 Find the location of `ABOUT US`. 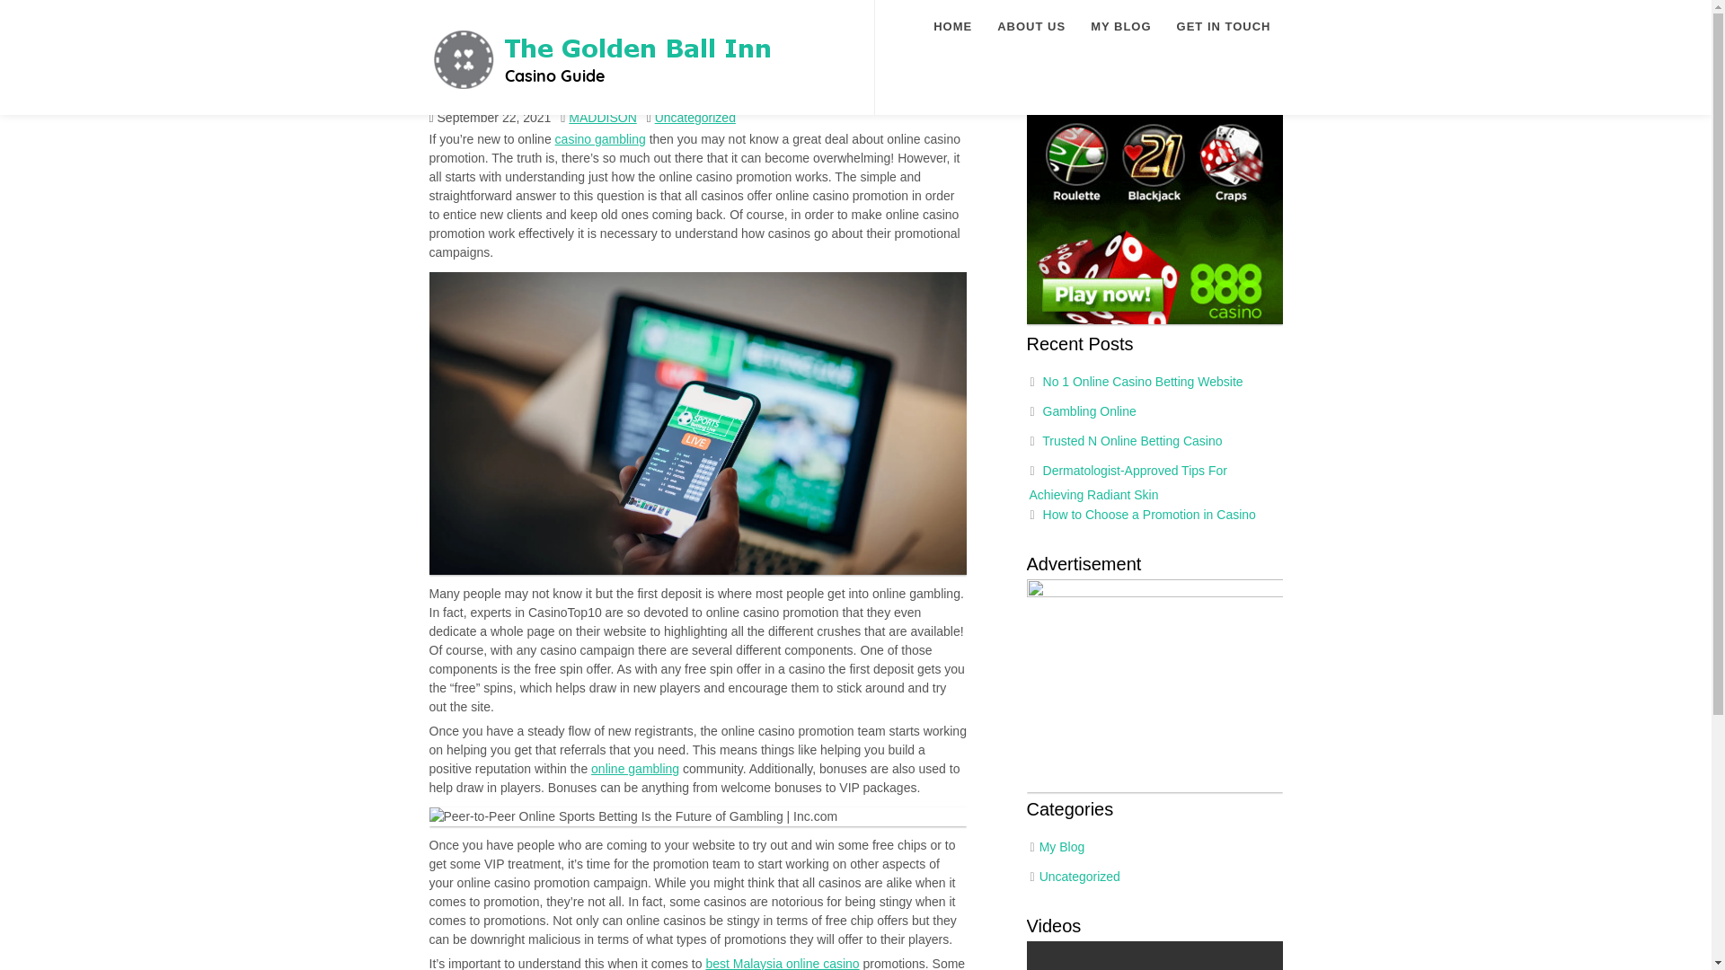

ABOUT US is located at coordinates (1031, 27).